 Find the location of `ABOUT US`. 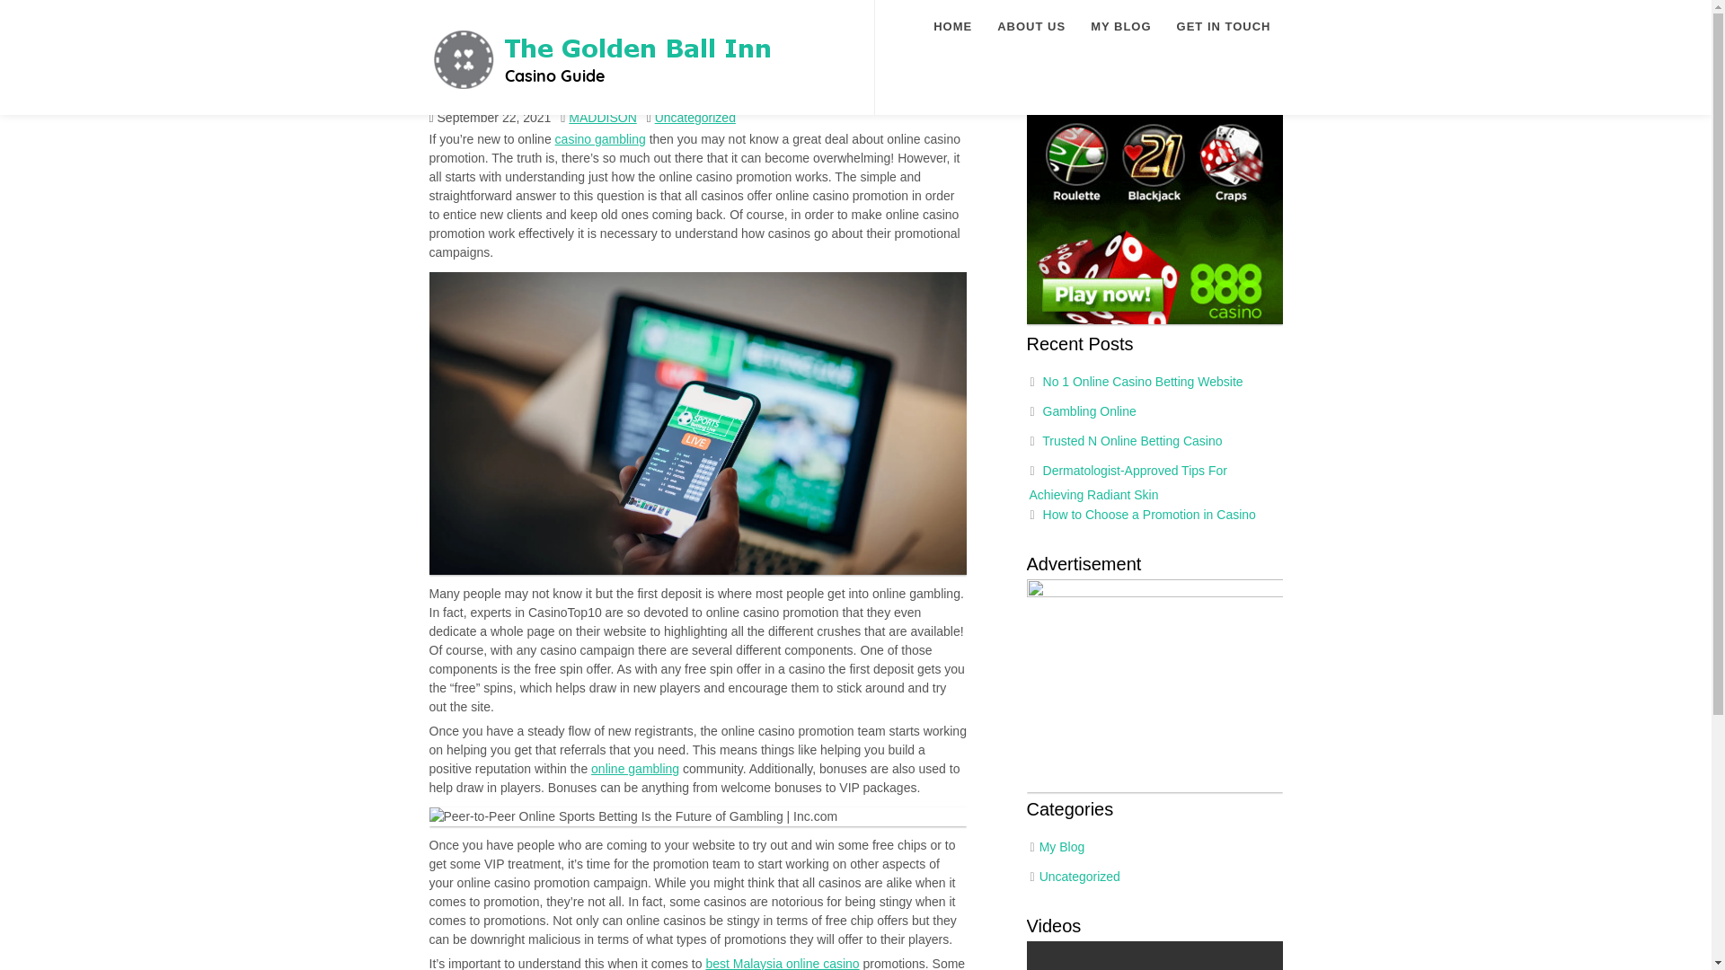

ABOUT US is located at coordinates (1031, 27).